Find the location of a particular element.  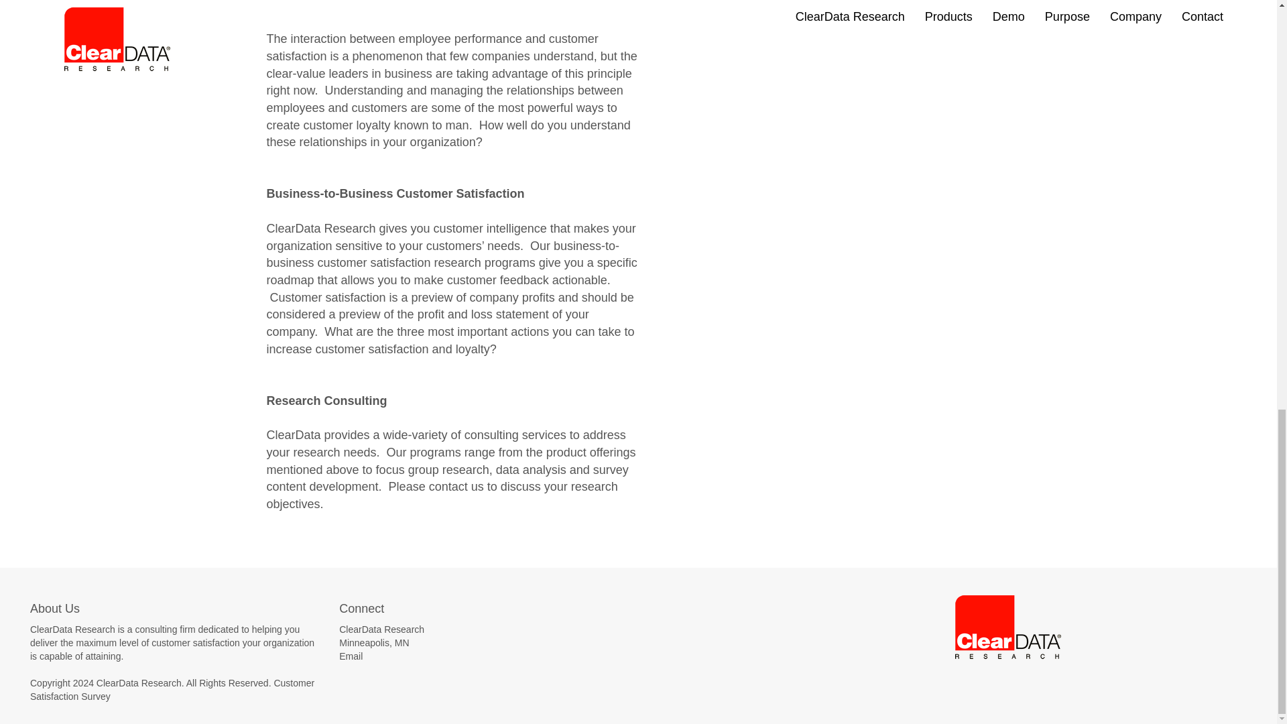

ClearData Research and Customer Satisfaction Surveys is located at coordinates (141, 682).